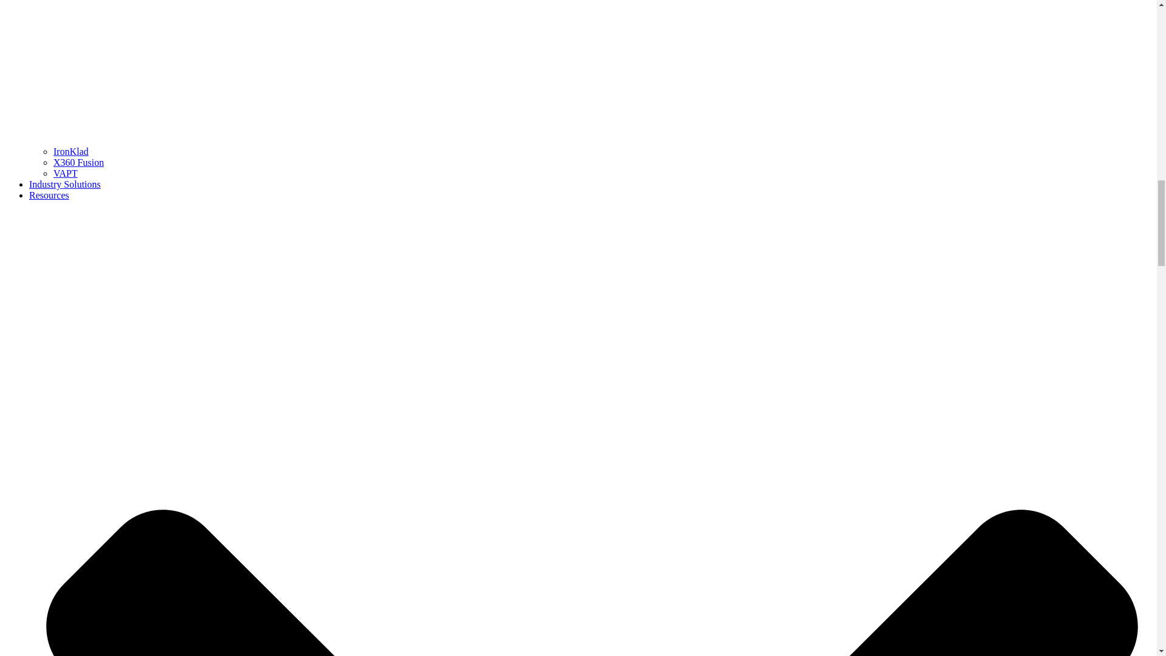  What do you see at coordinates (78, 163) in the screenshot?
I see `X360 Fusion` at bounding box center [78, 163].